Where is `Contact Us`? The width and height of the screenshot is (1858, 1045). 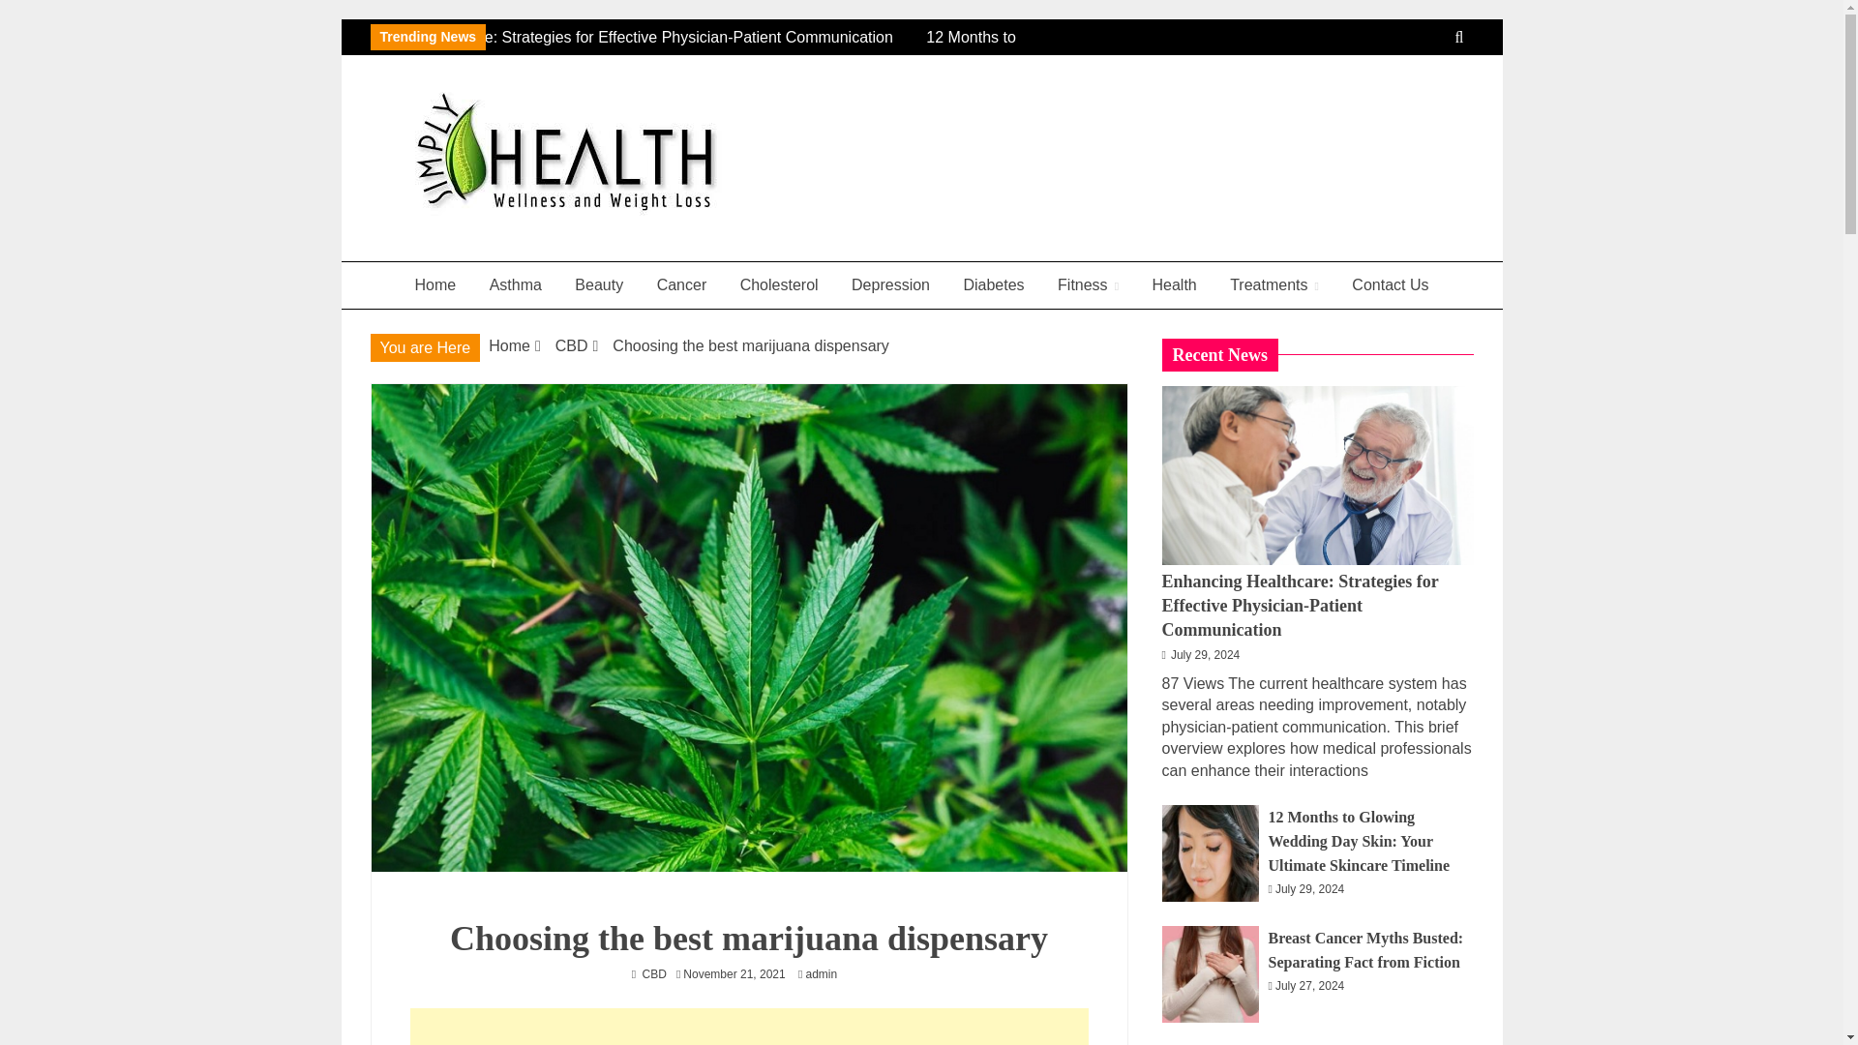 Contact Us is located at coordinates (1390, 284).